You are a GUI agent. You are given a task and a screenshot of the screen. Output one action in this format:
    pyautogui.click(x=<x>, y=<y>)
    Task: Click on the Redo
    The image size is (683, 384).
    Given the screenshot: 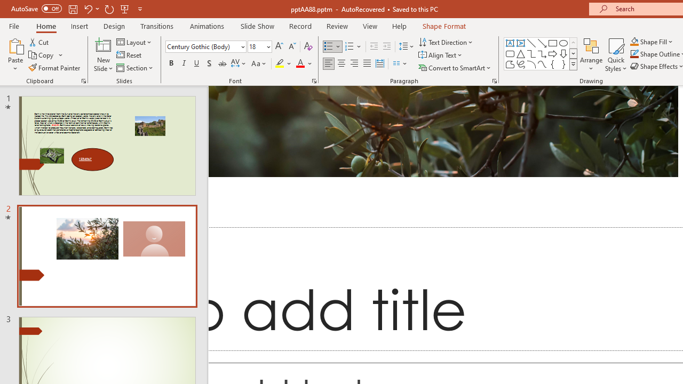 What is the action you would take?
    pyautogui.click(x=109, y=9)
    